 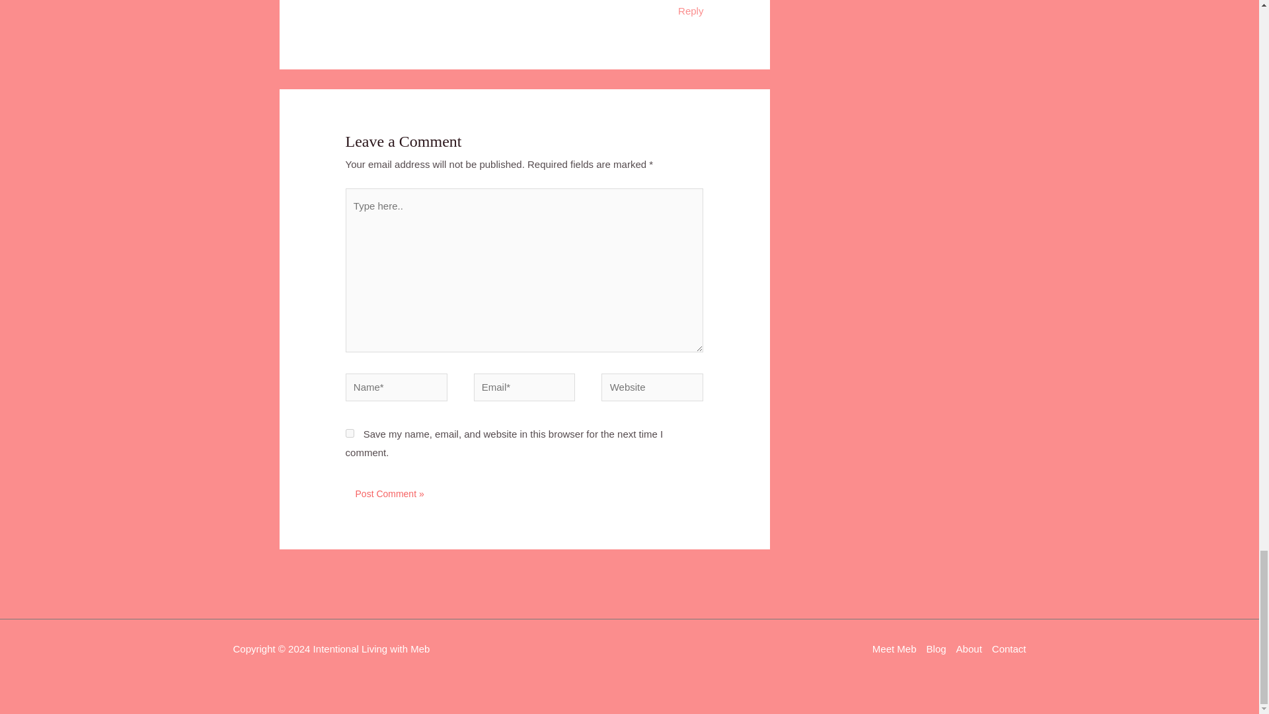 What do you see at coordinates (349, 434) in the screenshot?
I see `yes` at bounding box center [349, 434].